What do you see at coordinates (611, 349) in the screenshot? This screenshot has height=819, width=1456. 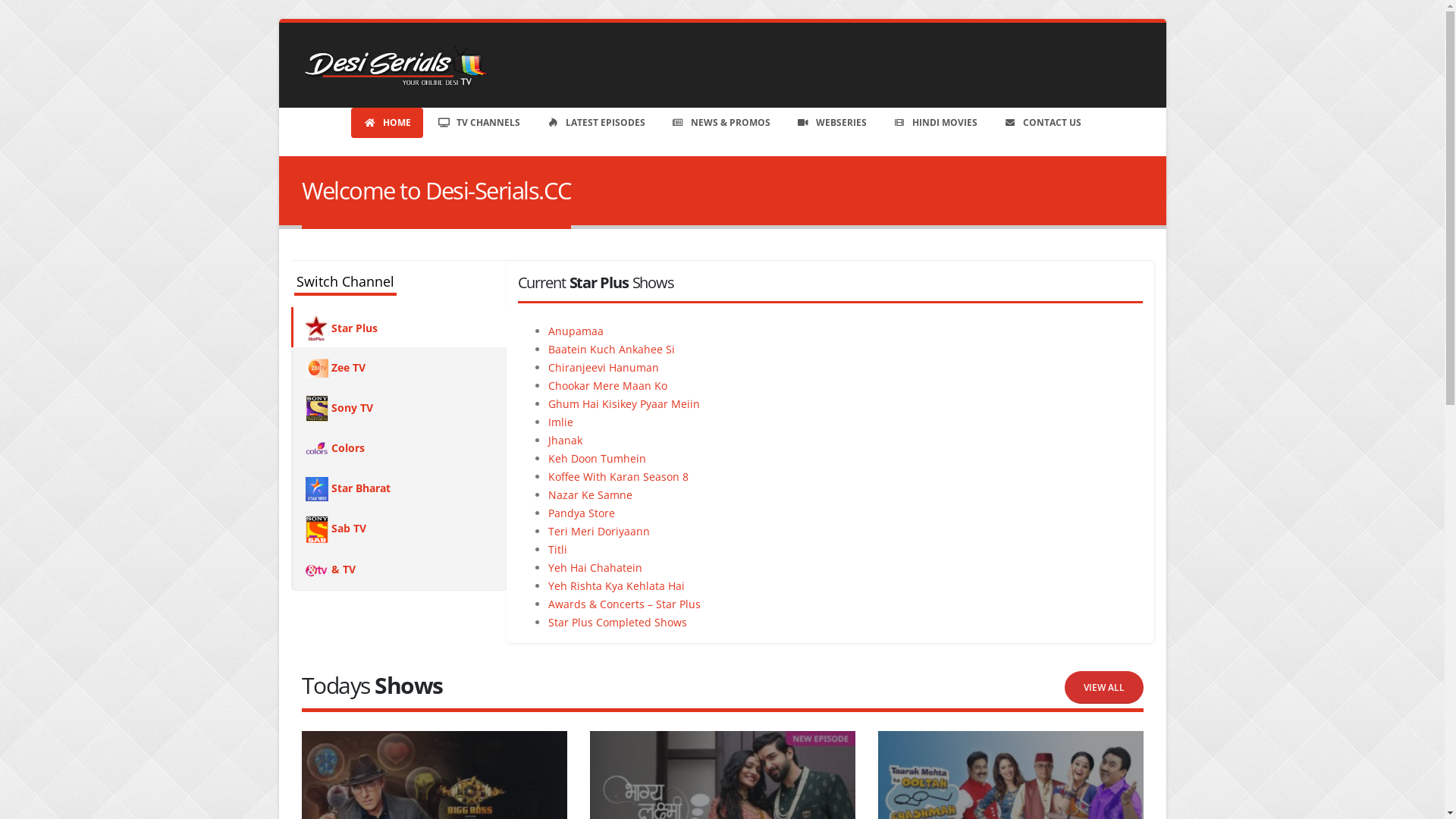 I see `Baatein Kuch Ankahee Si` at bounding box center [611, 349].